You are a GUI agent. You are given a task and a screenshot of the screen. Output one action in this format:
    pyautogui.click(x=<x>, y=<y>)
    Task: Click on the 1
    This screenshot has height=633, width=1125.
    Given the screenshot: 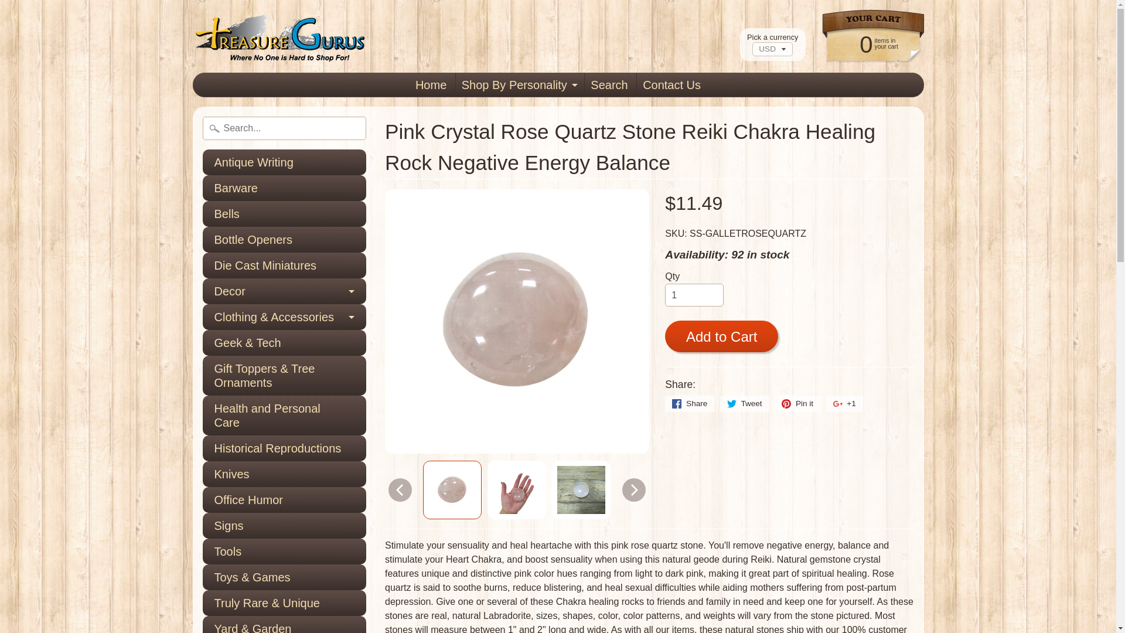 What is the action you would take?
    pyautogui.click(x=694, y=295)
    